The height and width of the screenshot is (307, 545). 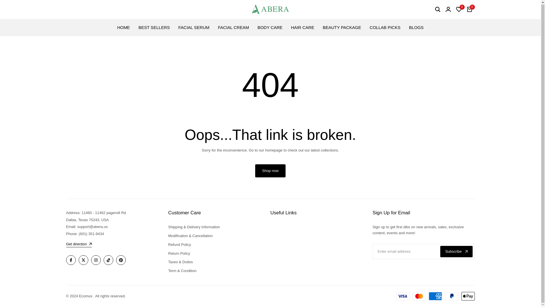 What do you see at coordinates (469, 9) in the screenshot?
I see `0` at bounding box center [469, 9].